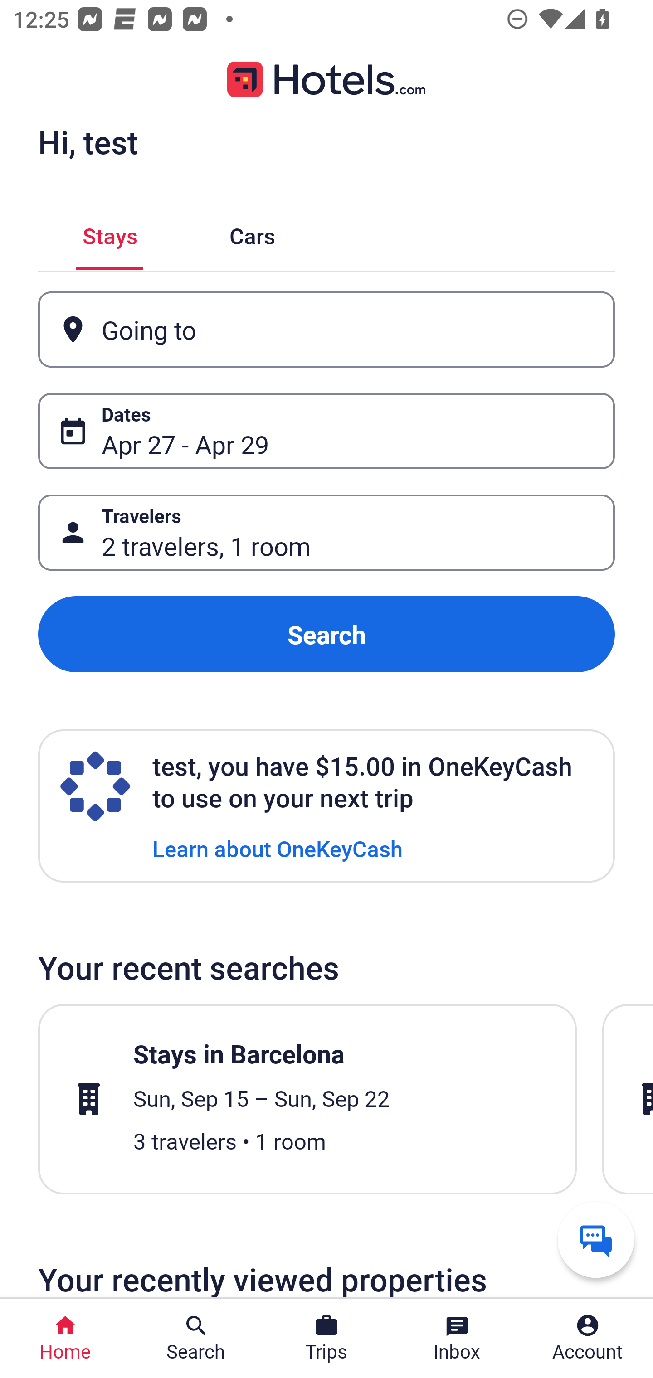 This screenshot has width=653, height=1378. Describe the element at coordinates (278, 848) in the screenshot. I see `Learn about OneKeyCash Learn about OneKeyCash Link` at that location.